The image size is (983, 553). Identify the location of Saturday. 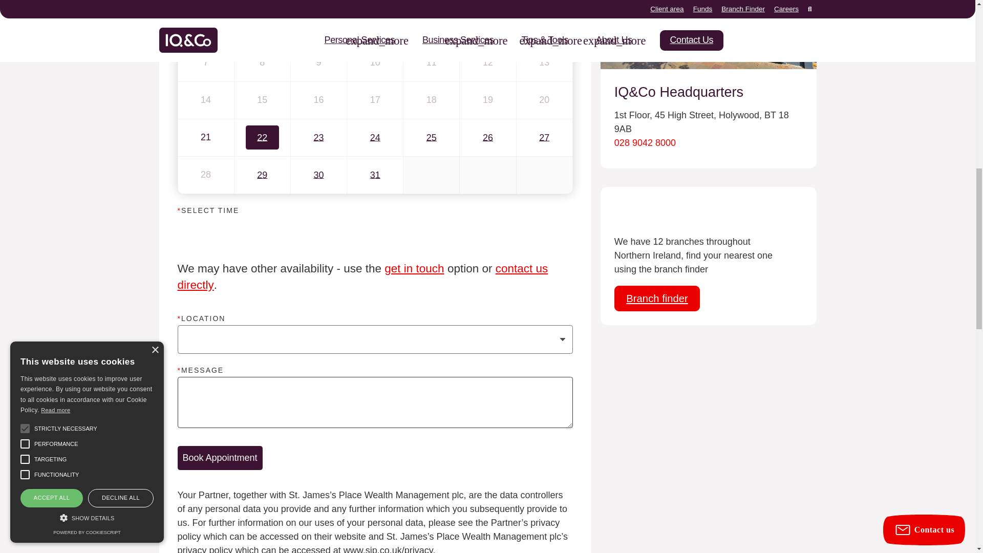
(544, 1).